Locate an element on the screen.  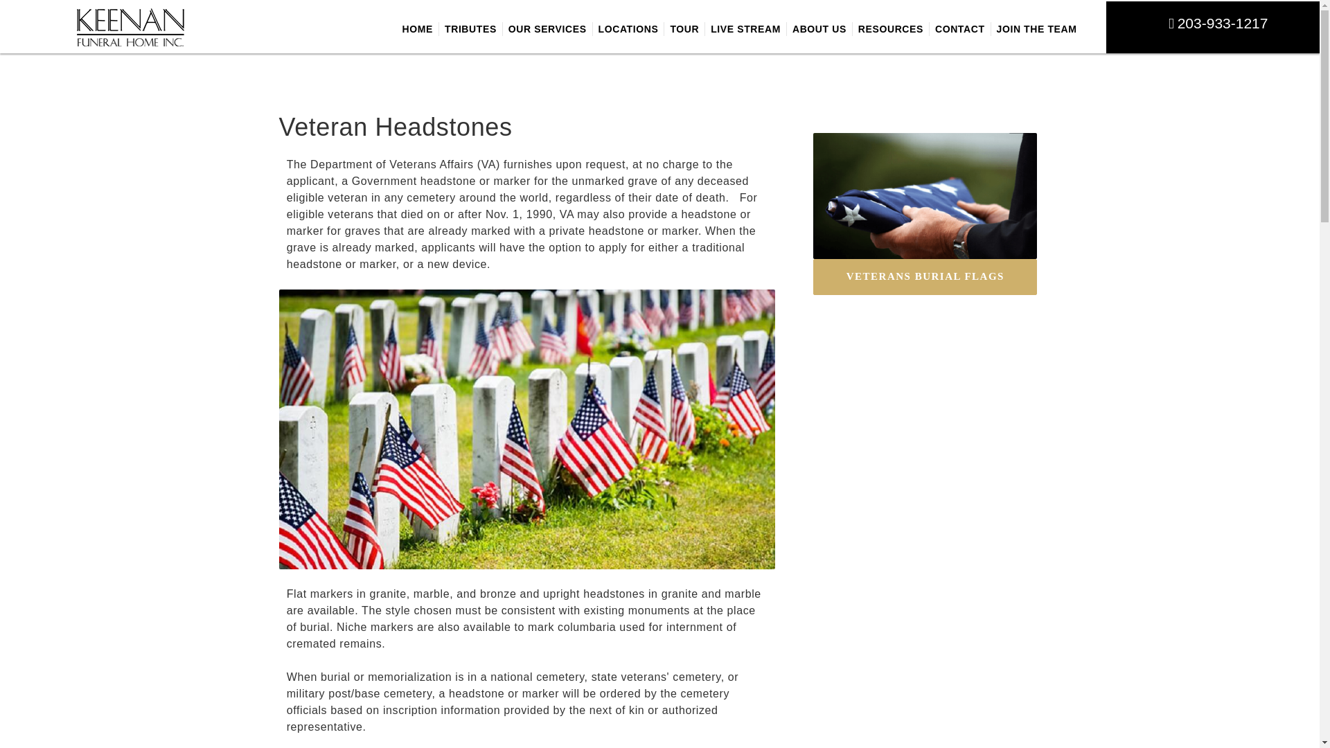
TRIBUTES is located at coordinates (470, 29).